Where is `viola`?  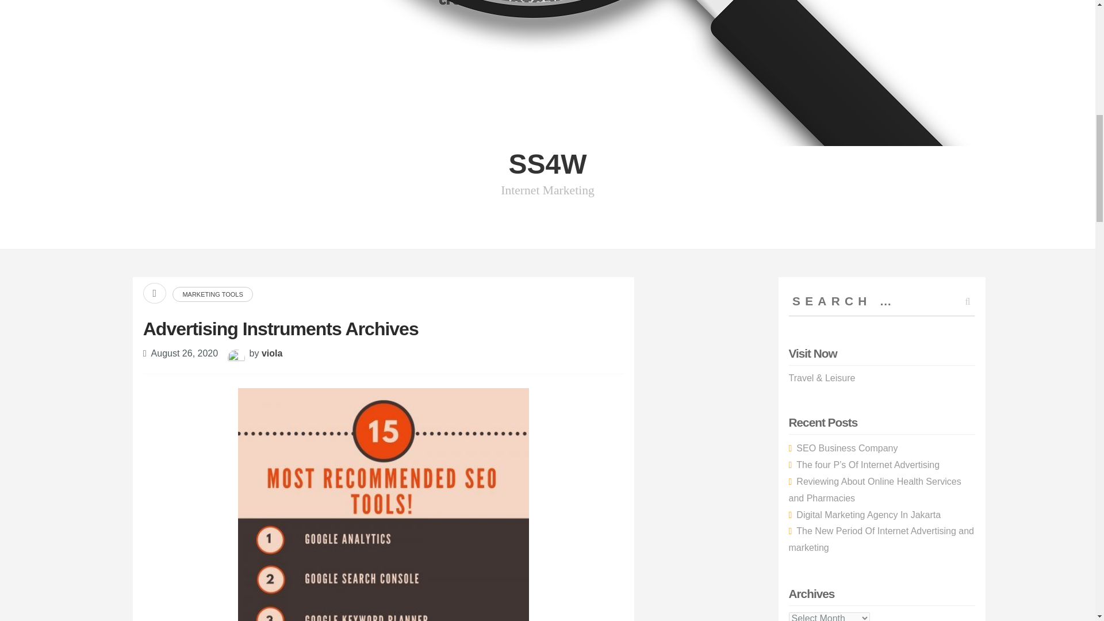 viola is located at coordinates (272, 353).